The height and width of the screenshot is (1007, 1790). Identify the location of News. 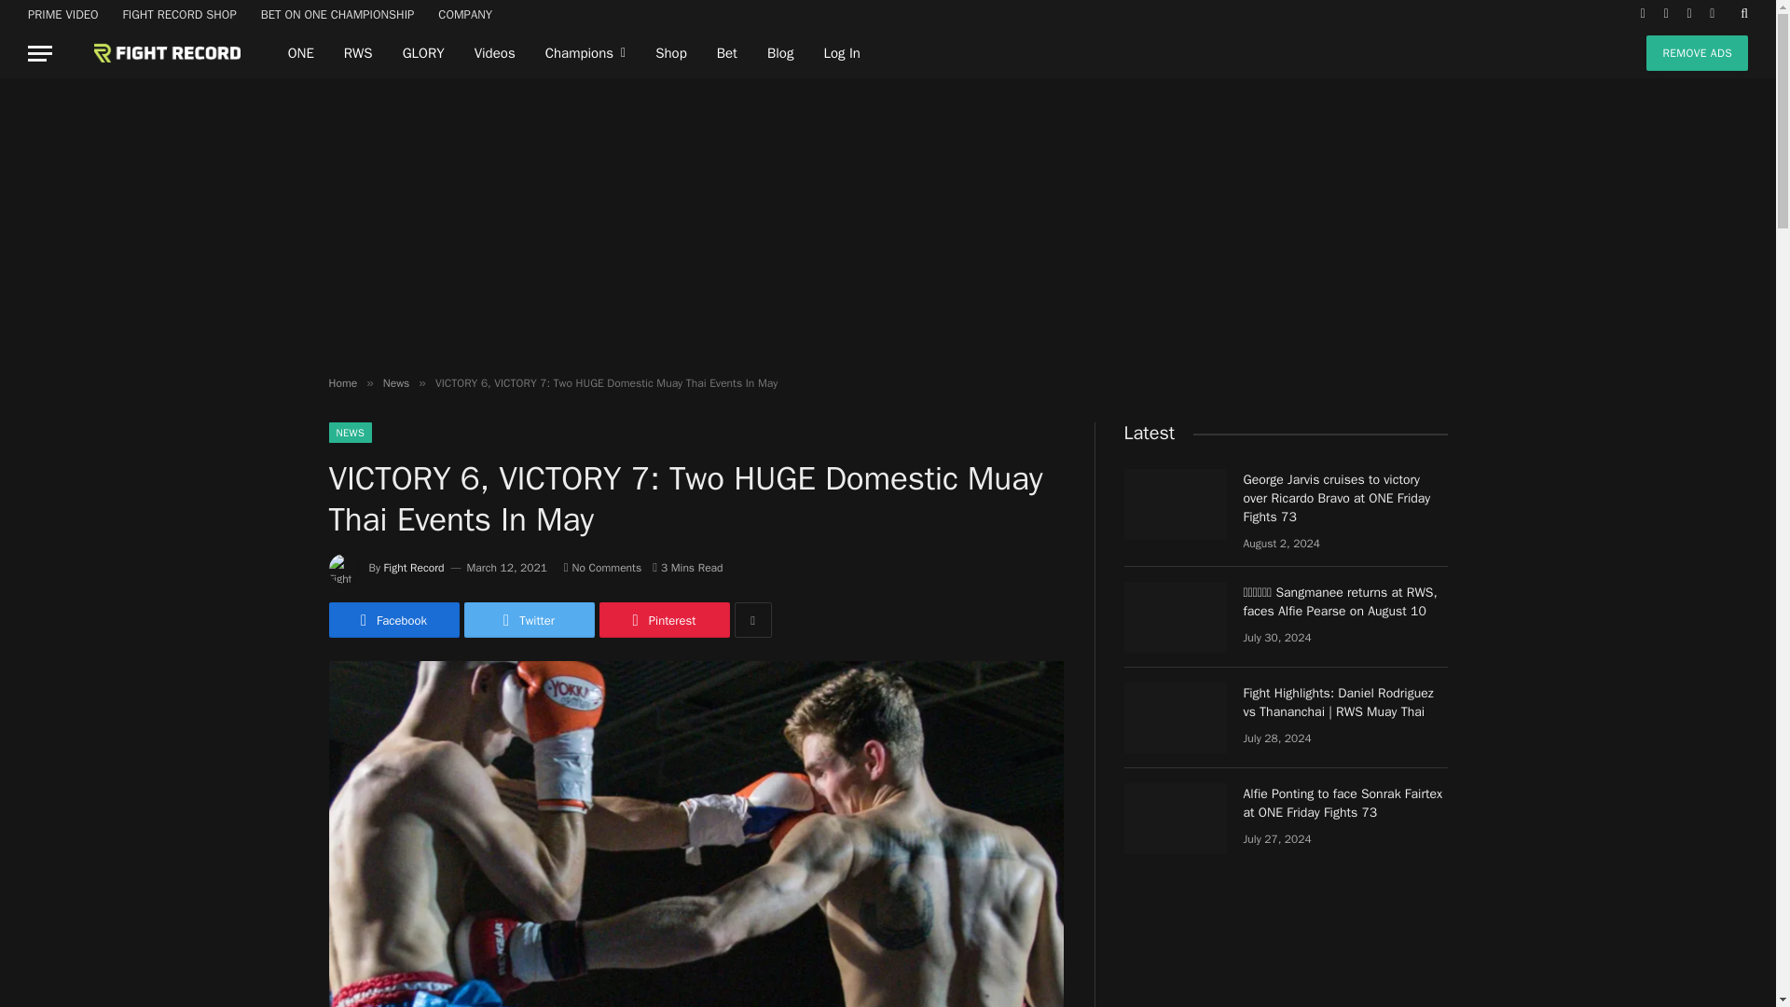
(395, 382).